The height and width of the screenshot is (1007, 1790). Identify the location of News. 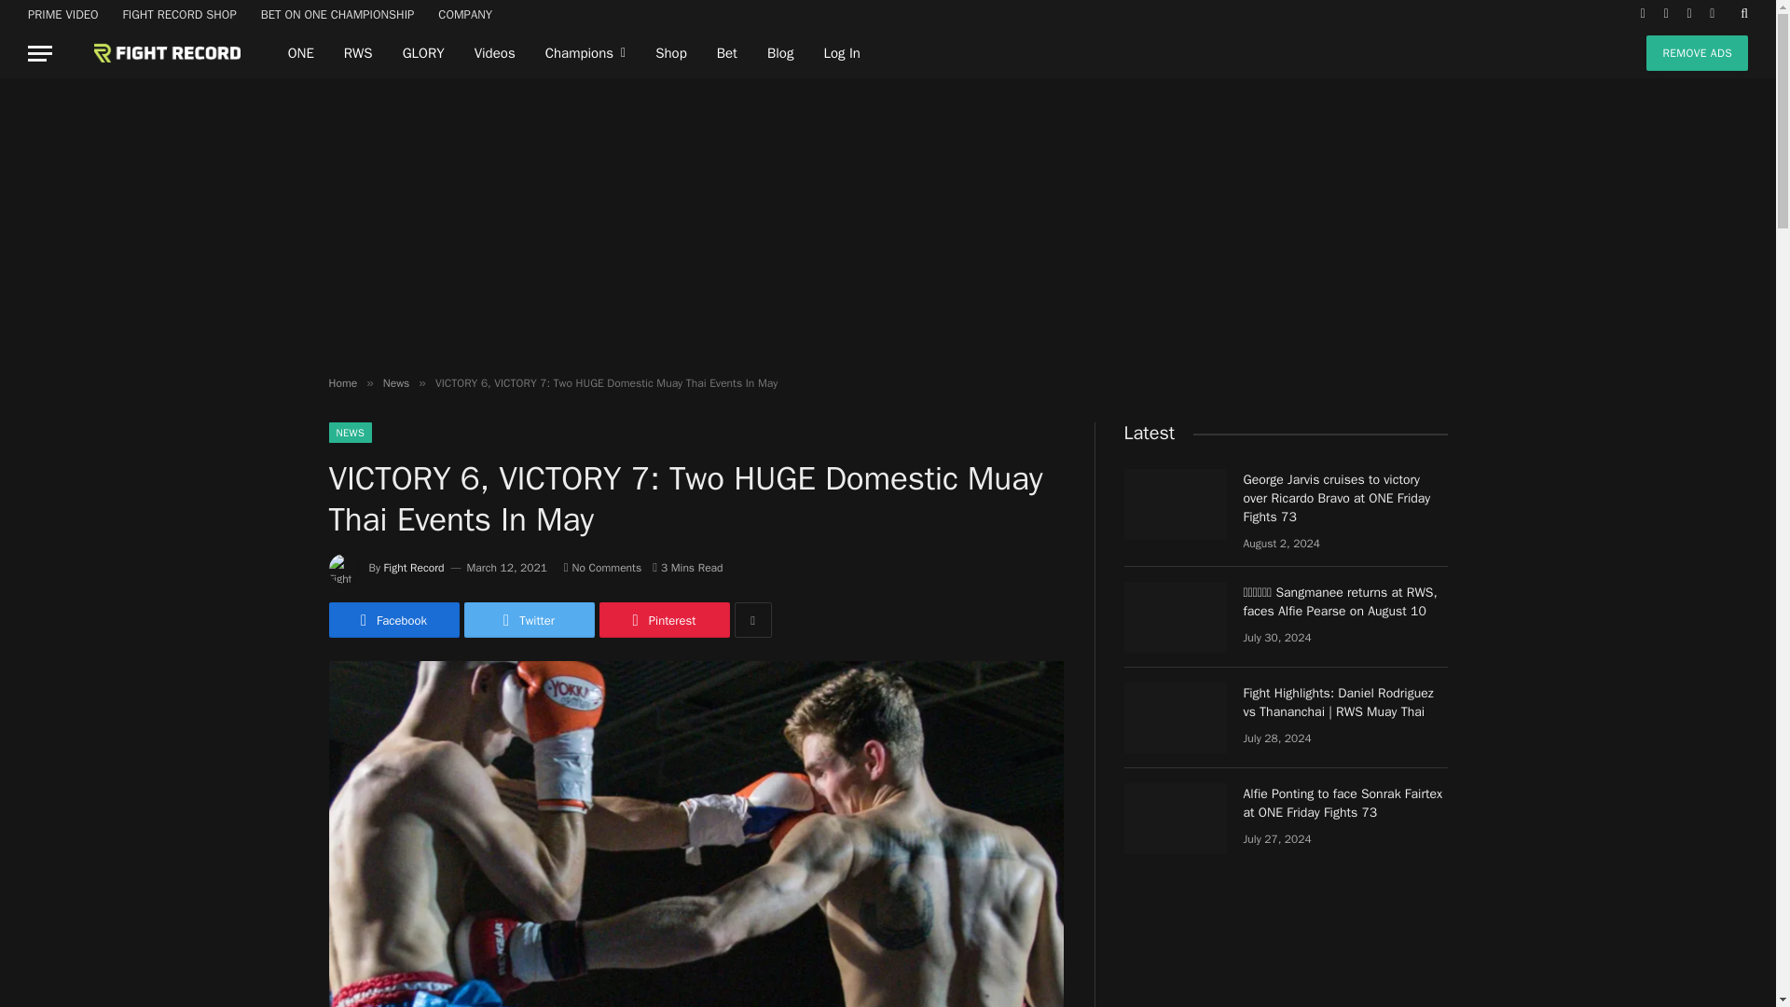
(395, 382).